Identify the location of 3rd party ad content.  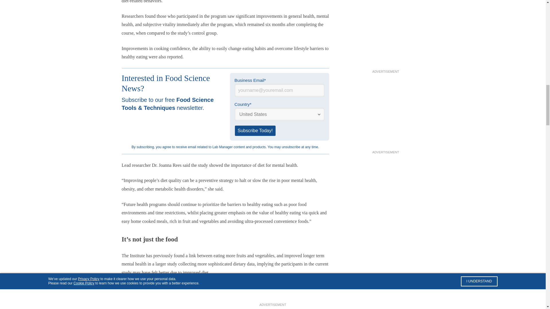
(386, 114).